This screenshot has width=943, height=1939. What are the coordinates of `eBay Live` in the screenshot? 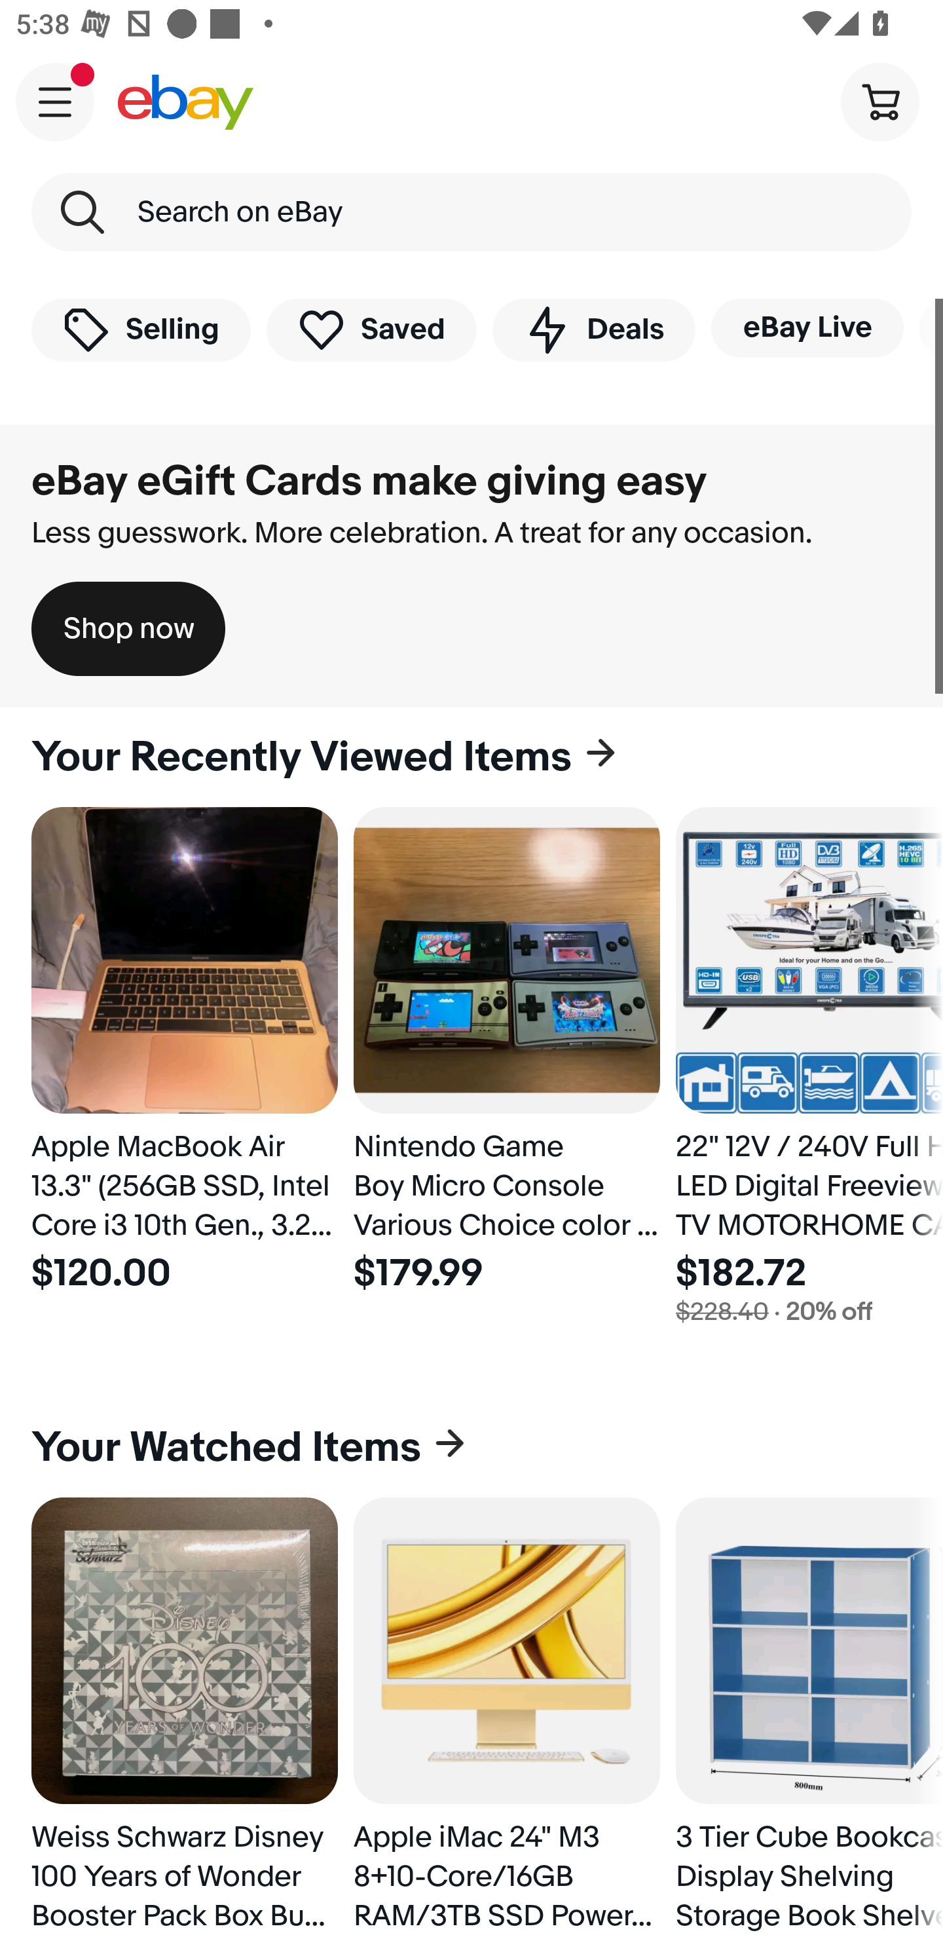 It's located at (807, 328).